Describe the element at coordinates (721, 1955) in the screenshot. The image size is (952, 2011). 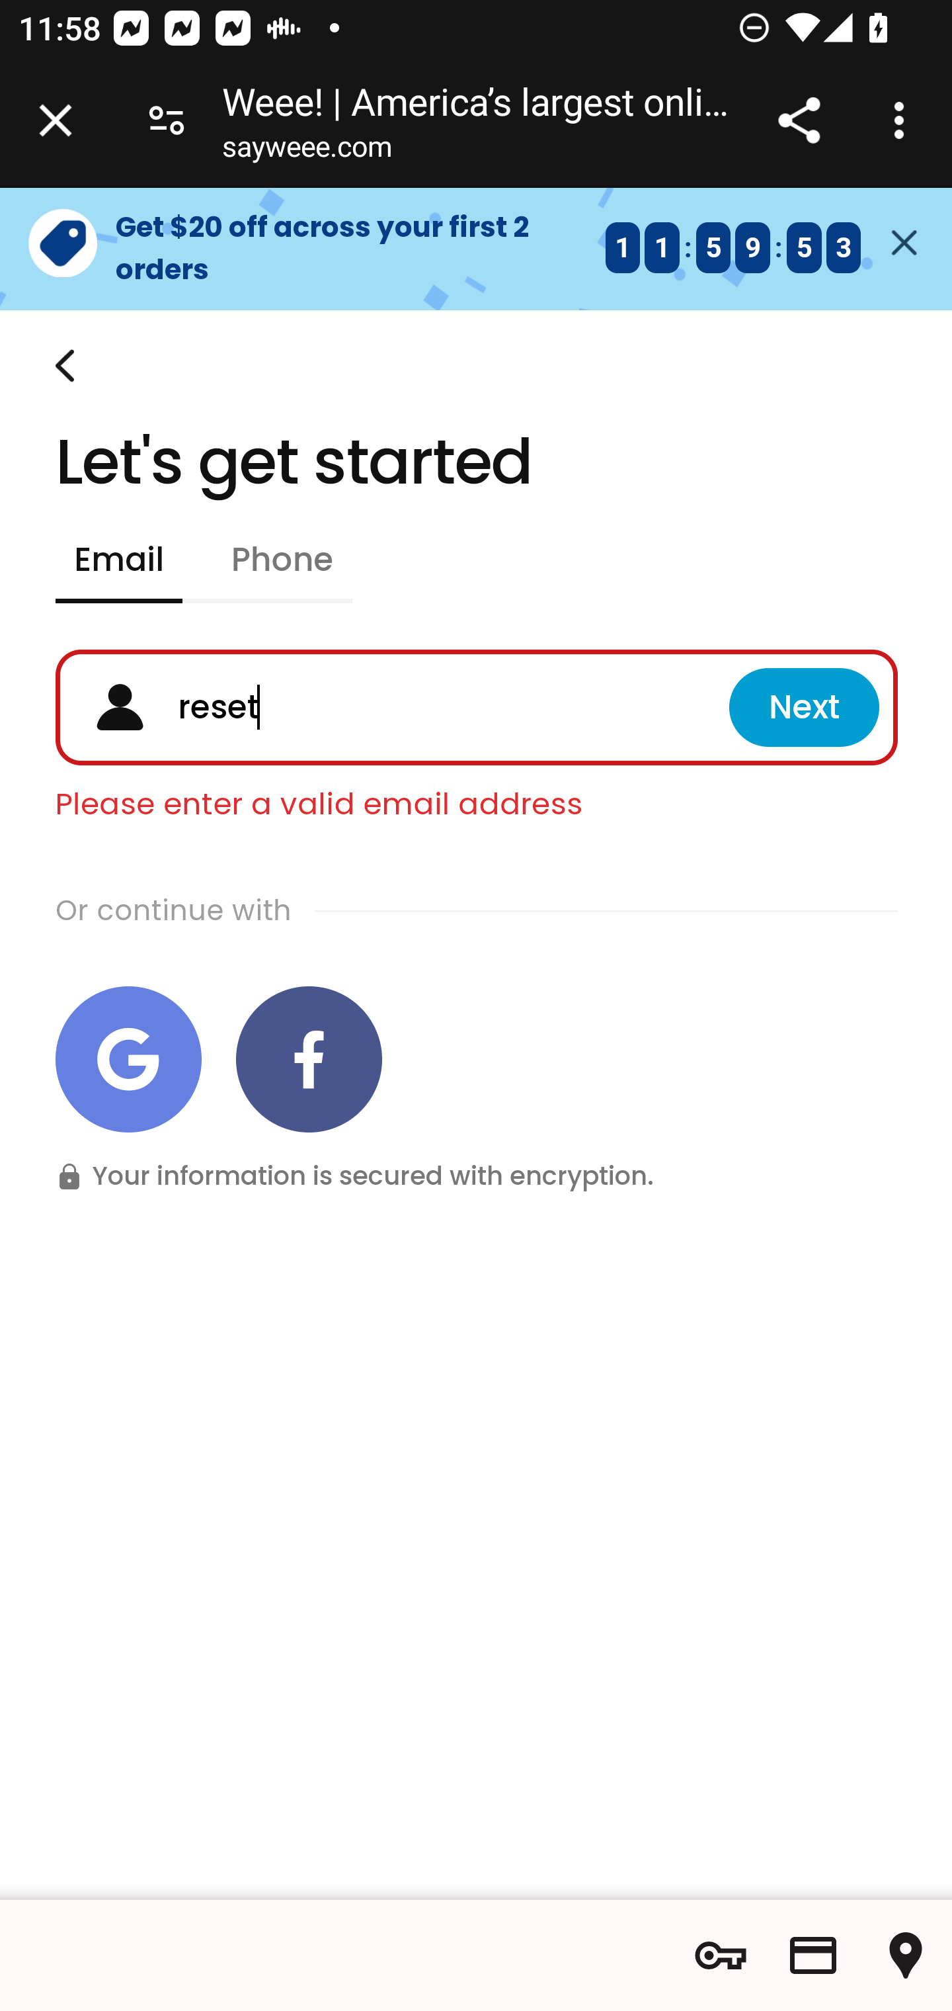
I see `Show saved passwords and password options` at that location.